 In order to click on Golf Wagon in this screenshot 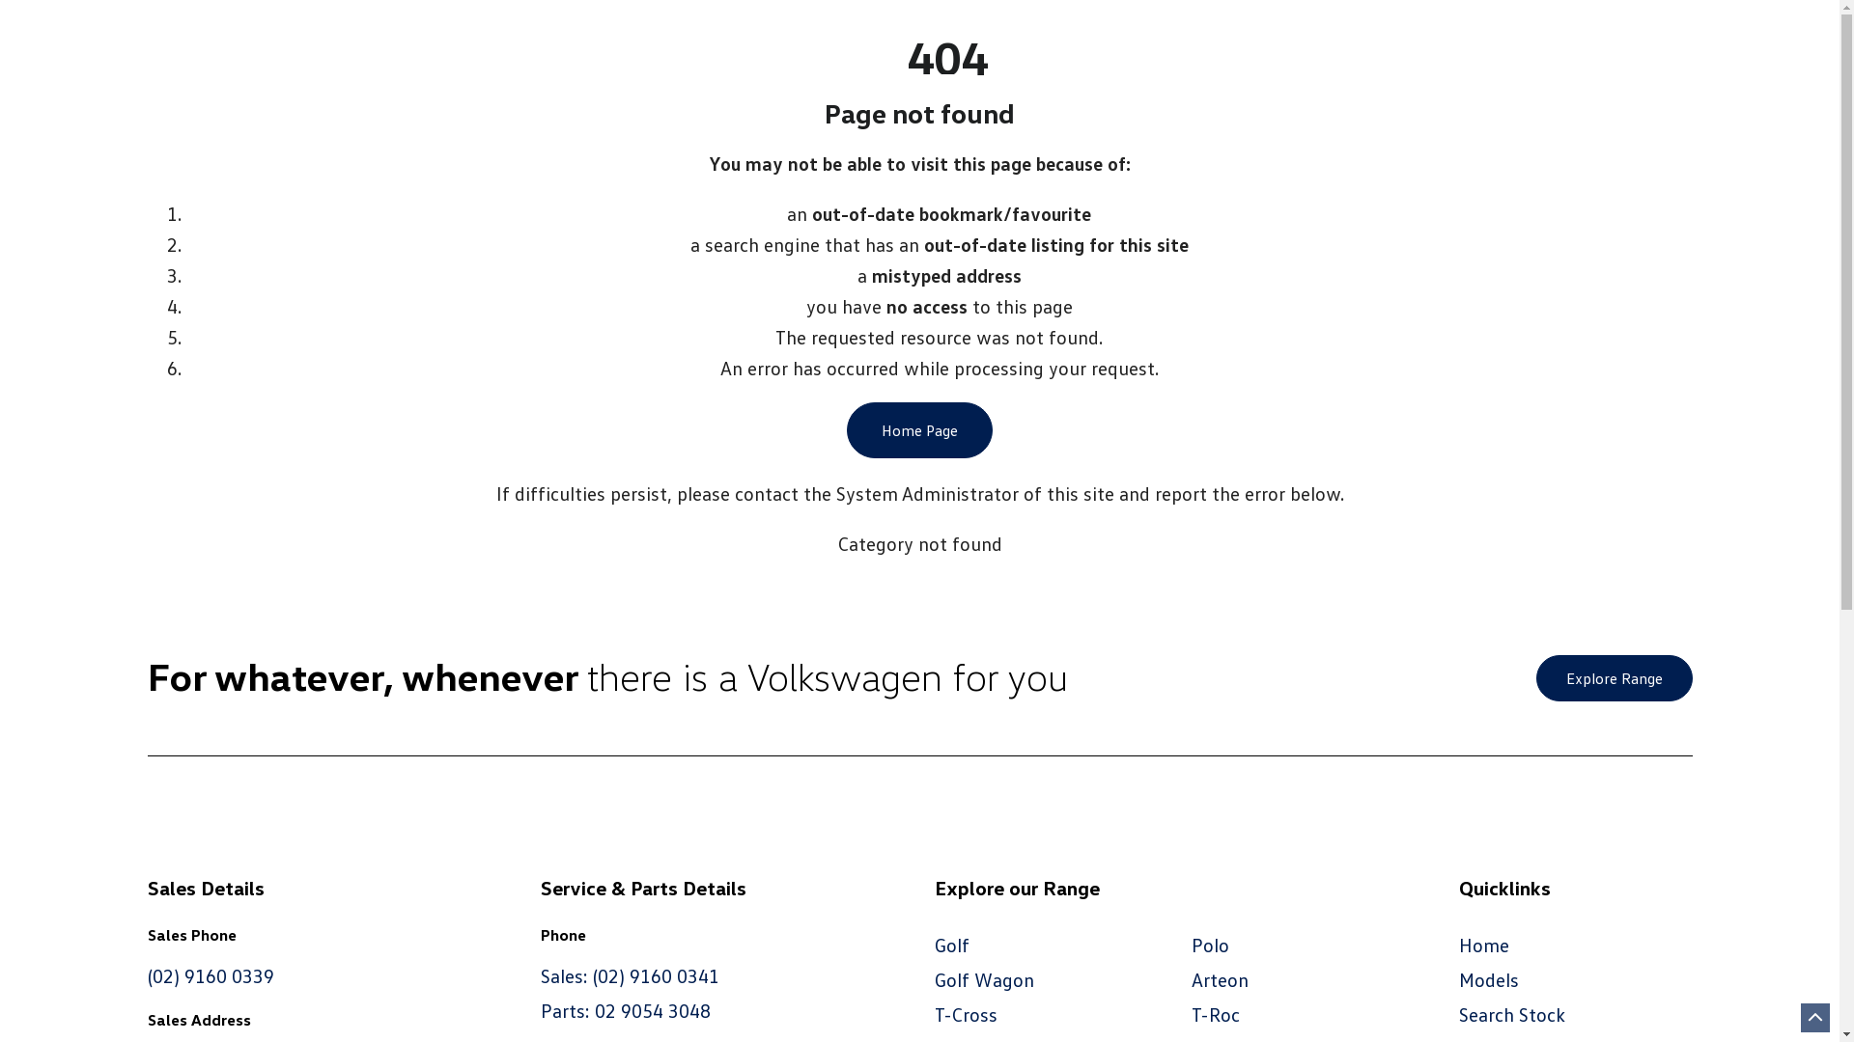, I will do `click(985, 979)`.